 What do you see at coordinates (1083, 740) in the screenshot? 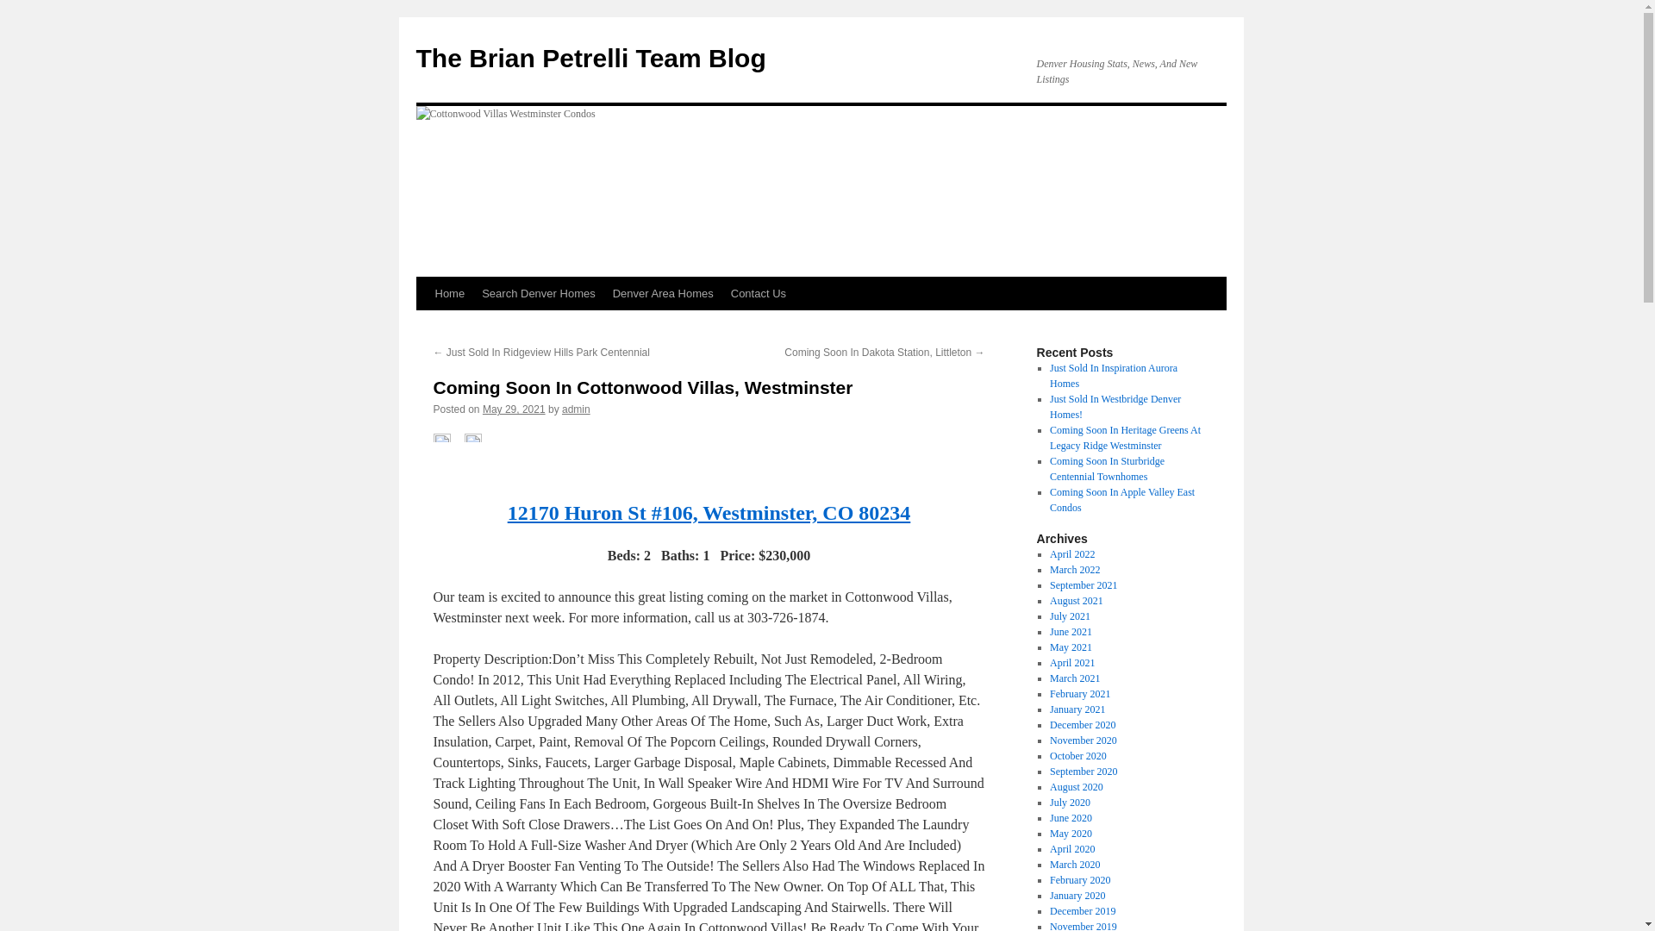
I see `November 2020` at bounding box center [1083, 740].